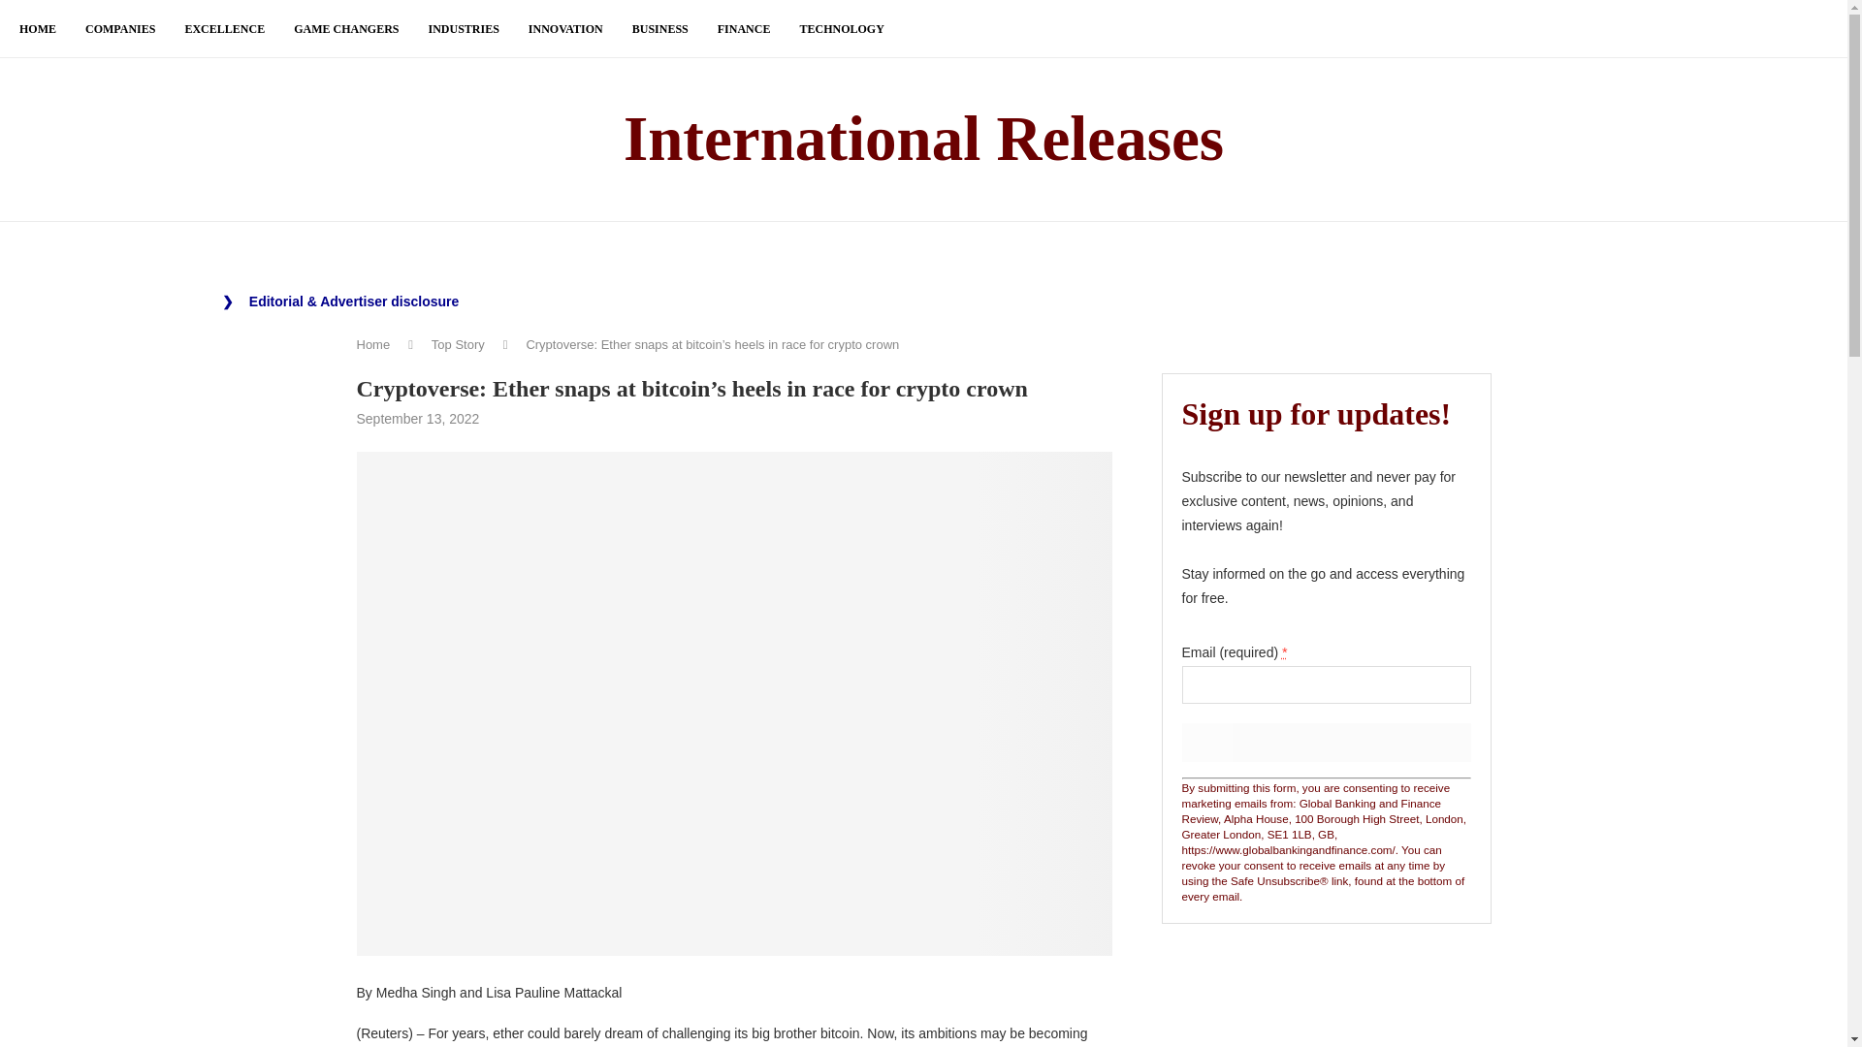  What do you see at coordinates (224, 29) in the screenshot?
I see `EXCELLENCE` at bounding box center [224, 29].